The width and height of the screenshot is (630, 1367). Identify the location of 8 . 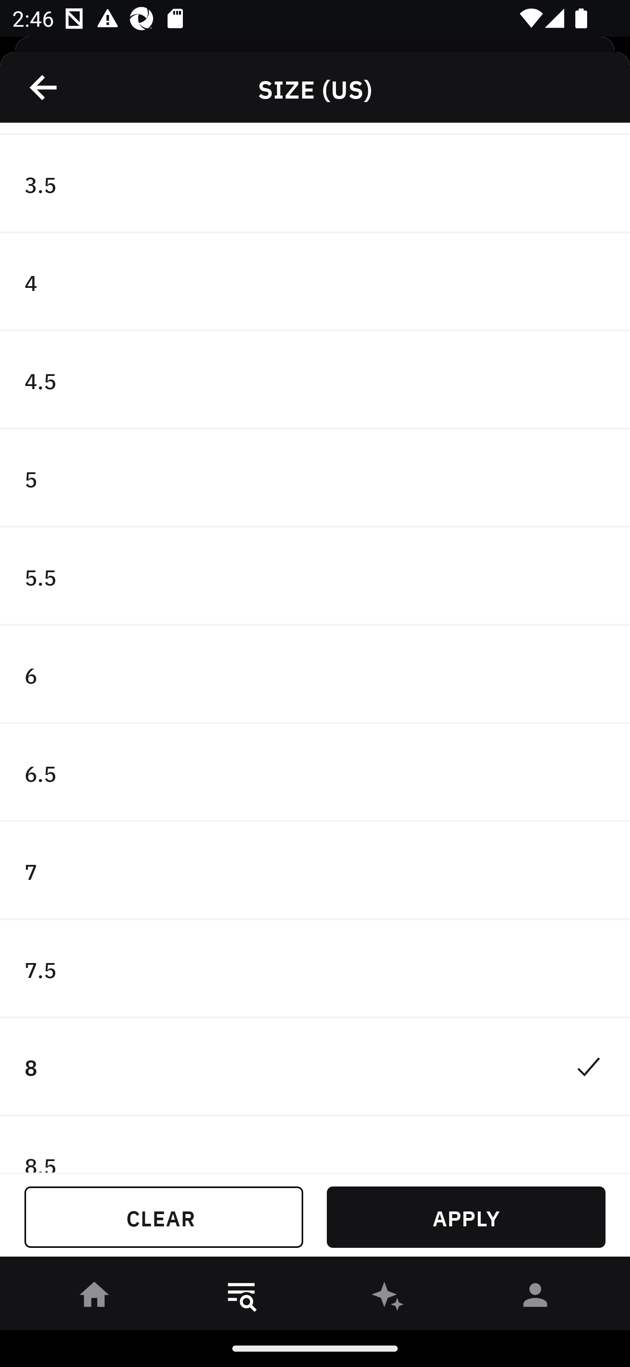
(315, 1067).